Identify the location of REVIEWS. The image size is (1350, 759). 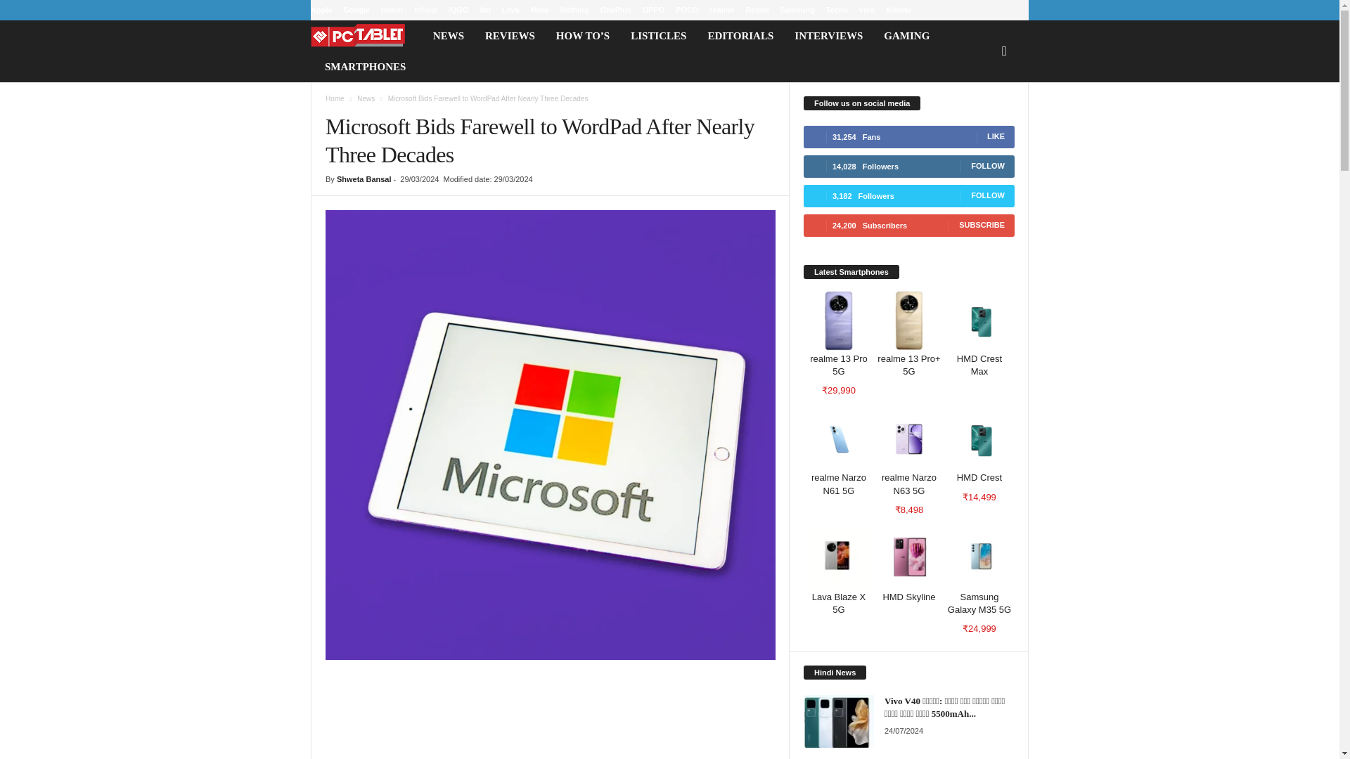
(510, 36).